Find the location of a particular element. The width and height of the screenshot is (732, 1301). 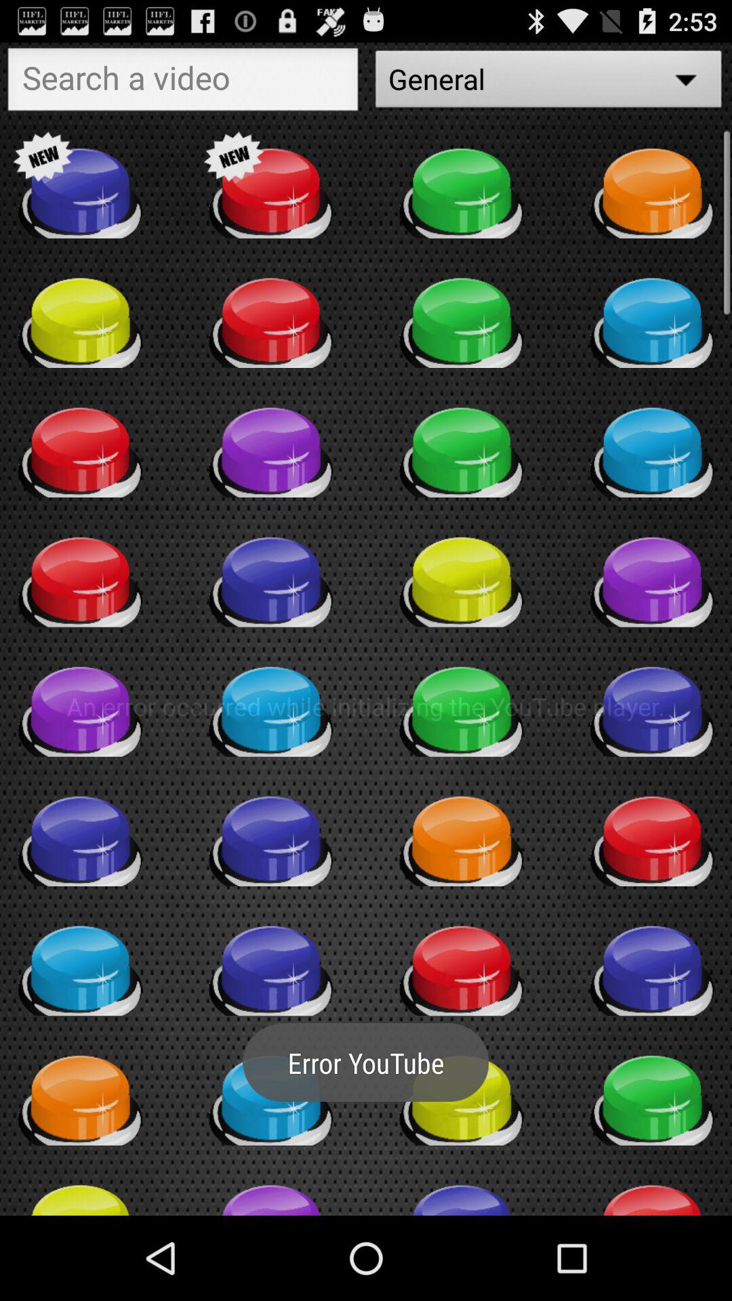

what to search is located at coordinates (183, 83).